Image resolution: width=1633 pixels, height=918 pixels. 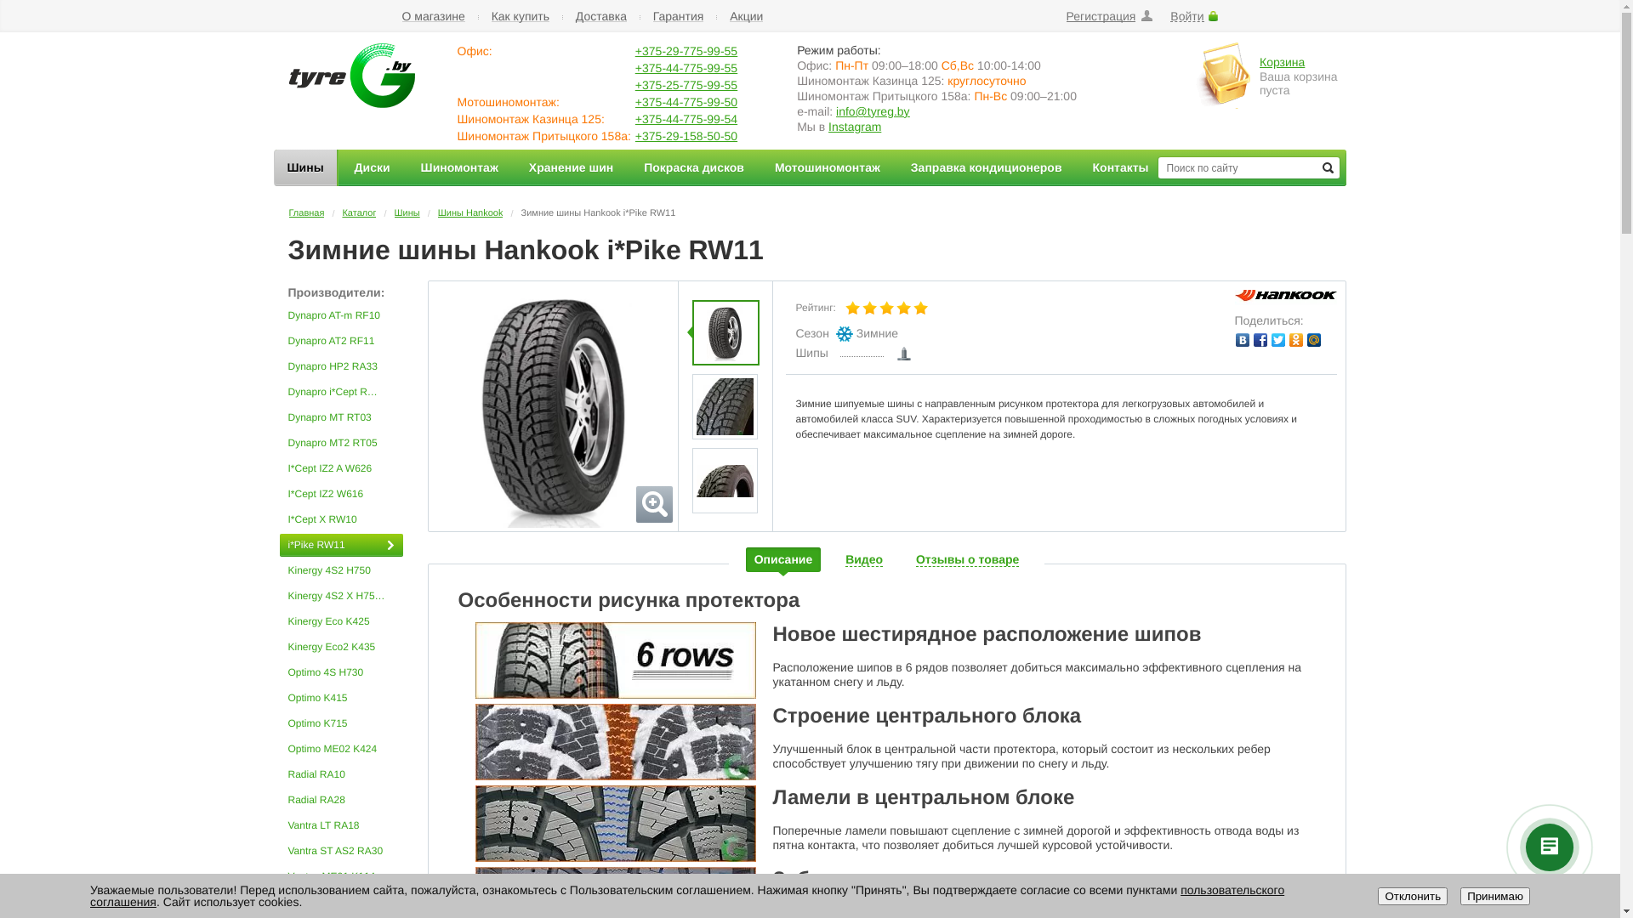 What do you see at coordinates (904, 309) in the screenshot?
I see `4` at bounding box center [904, 309].